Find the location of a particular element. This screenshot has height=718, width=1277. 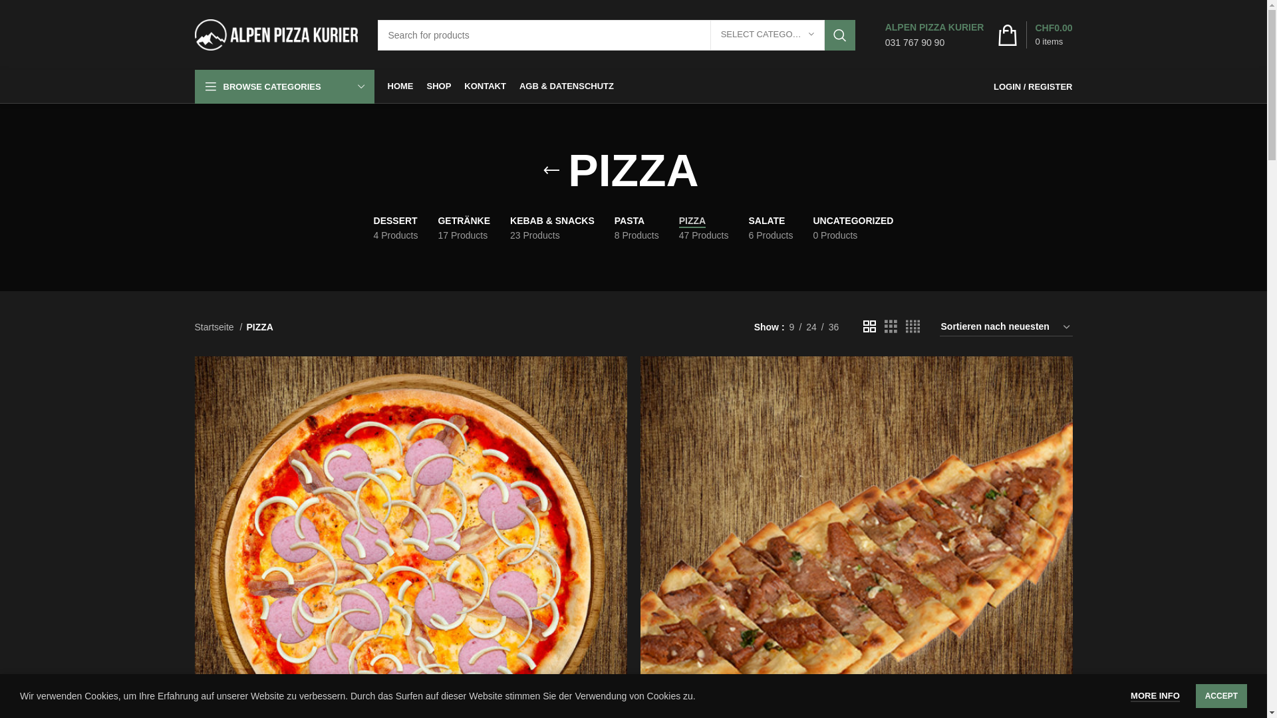

36 is located at coordinates (834, 327).